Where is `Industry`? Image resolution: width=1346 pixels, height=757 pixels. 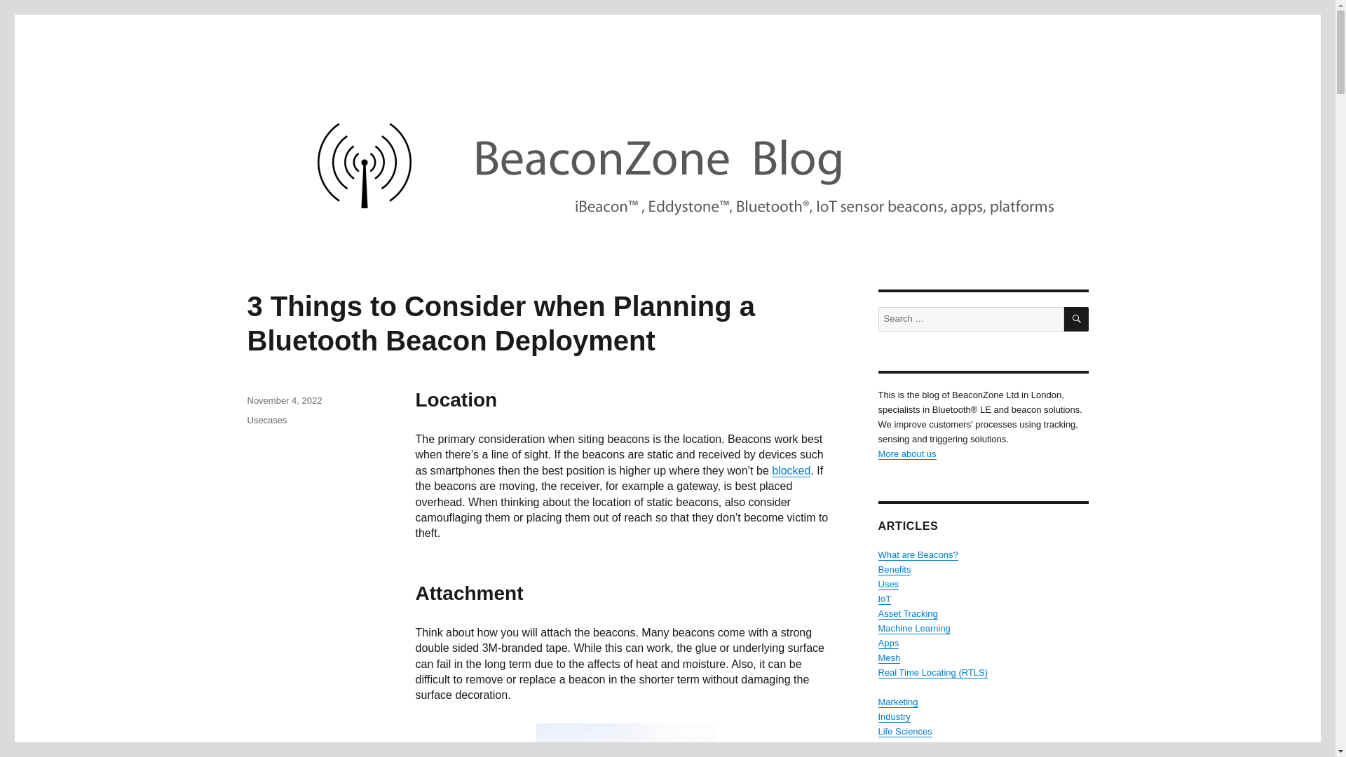 Industry is located at coordinates (893, 716).